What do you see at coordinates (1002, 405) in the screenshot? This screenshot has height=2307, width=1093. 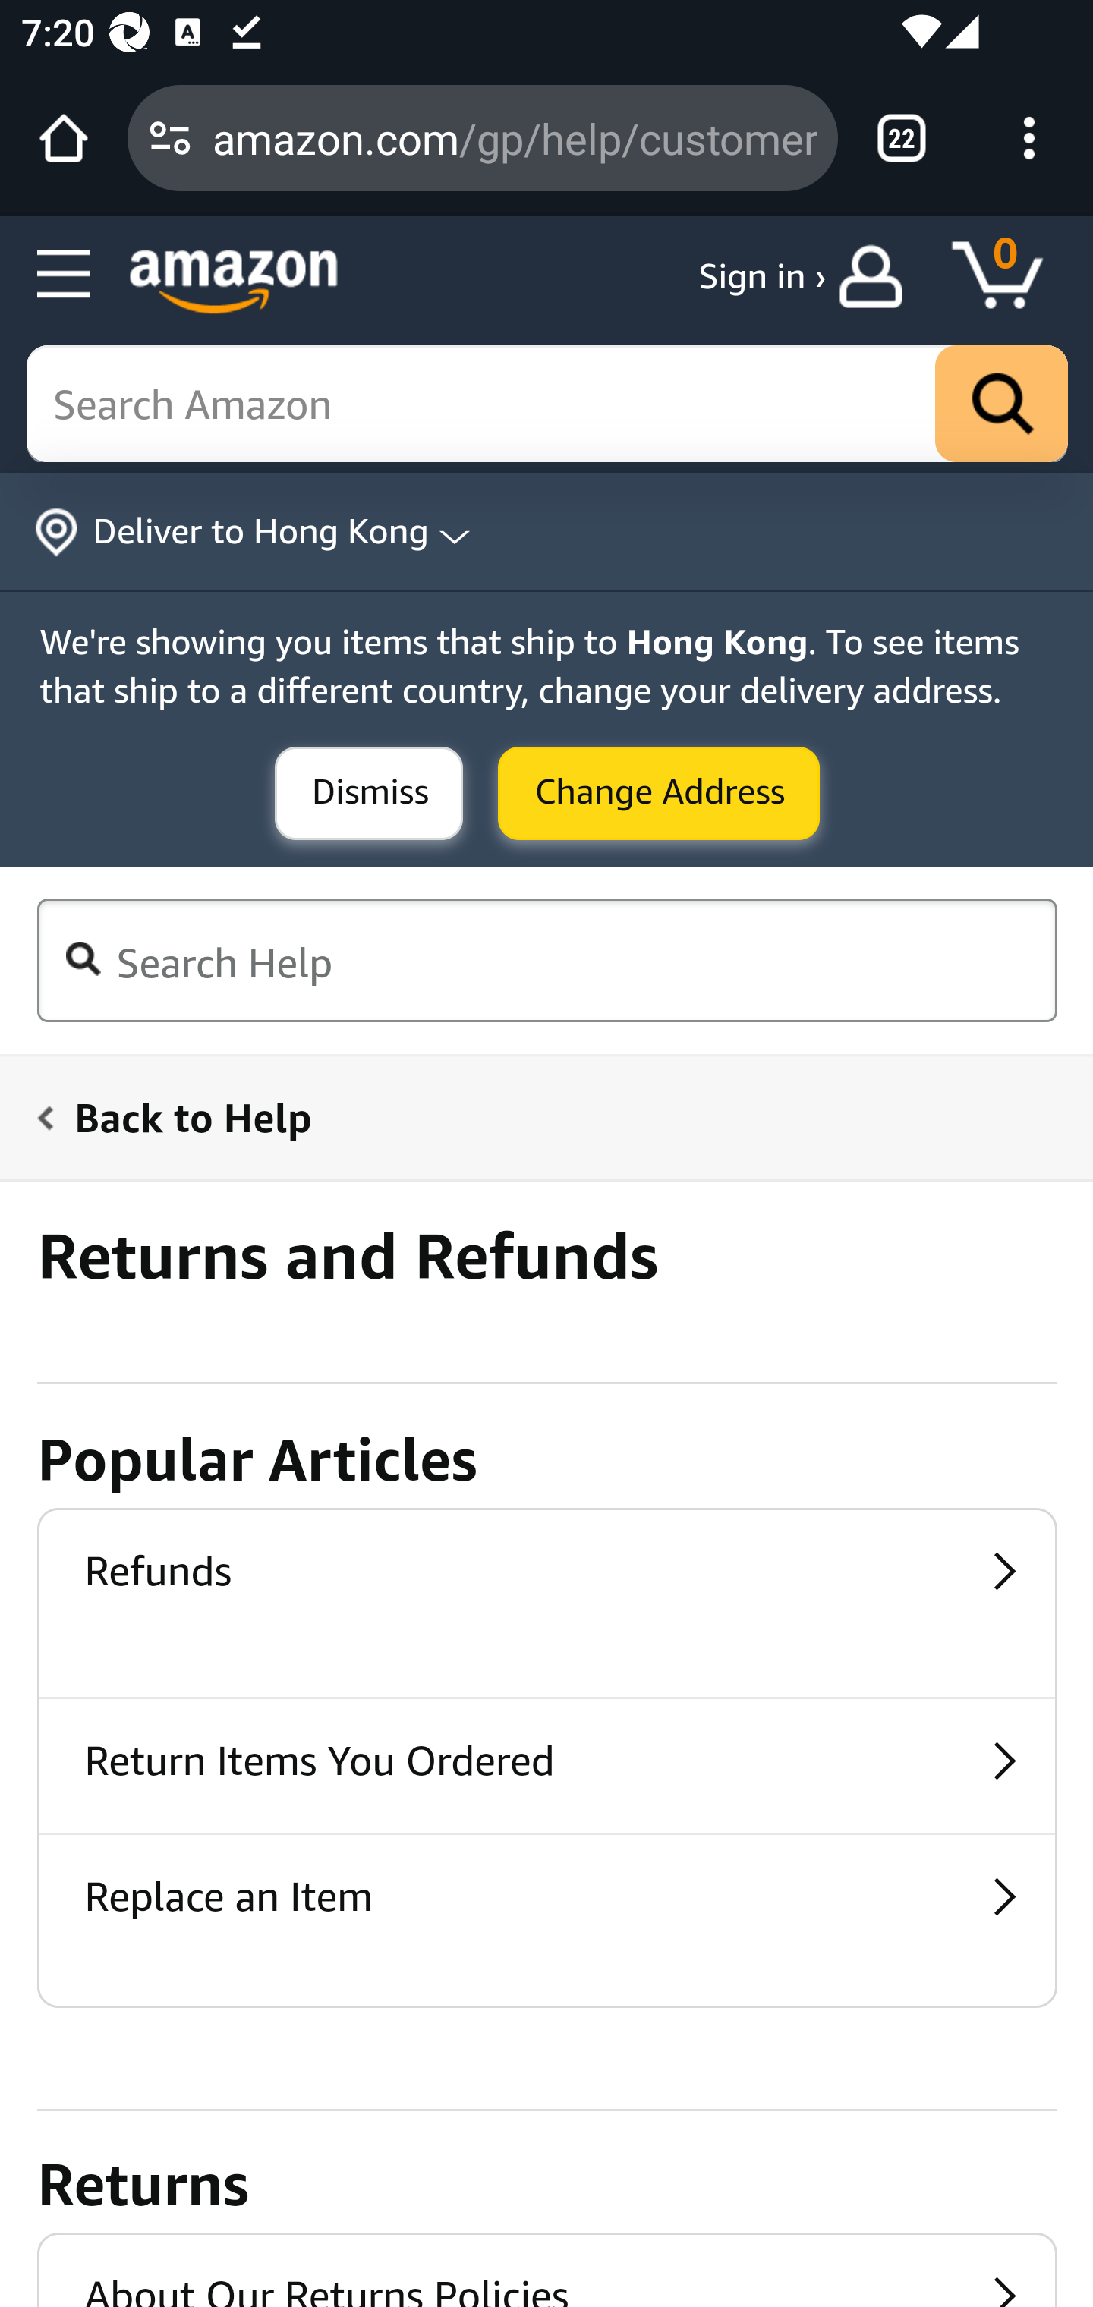 I see `Go` at bounding box center [1002, 405].